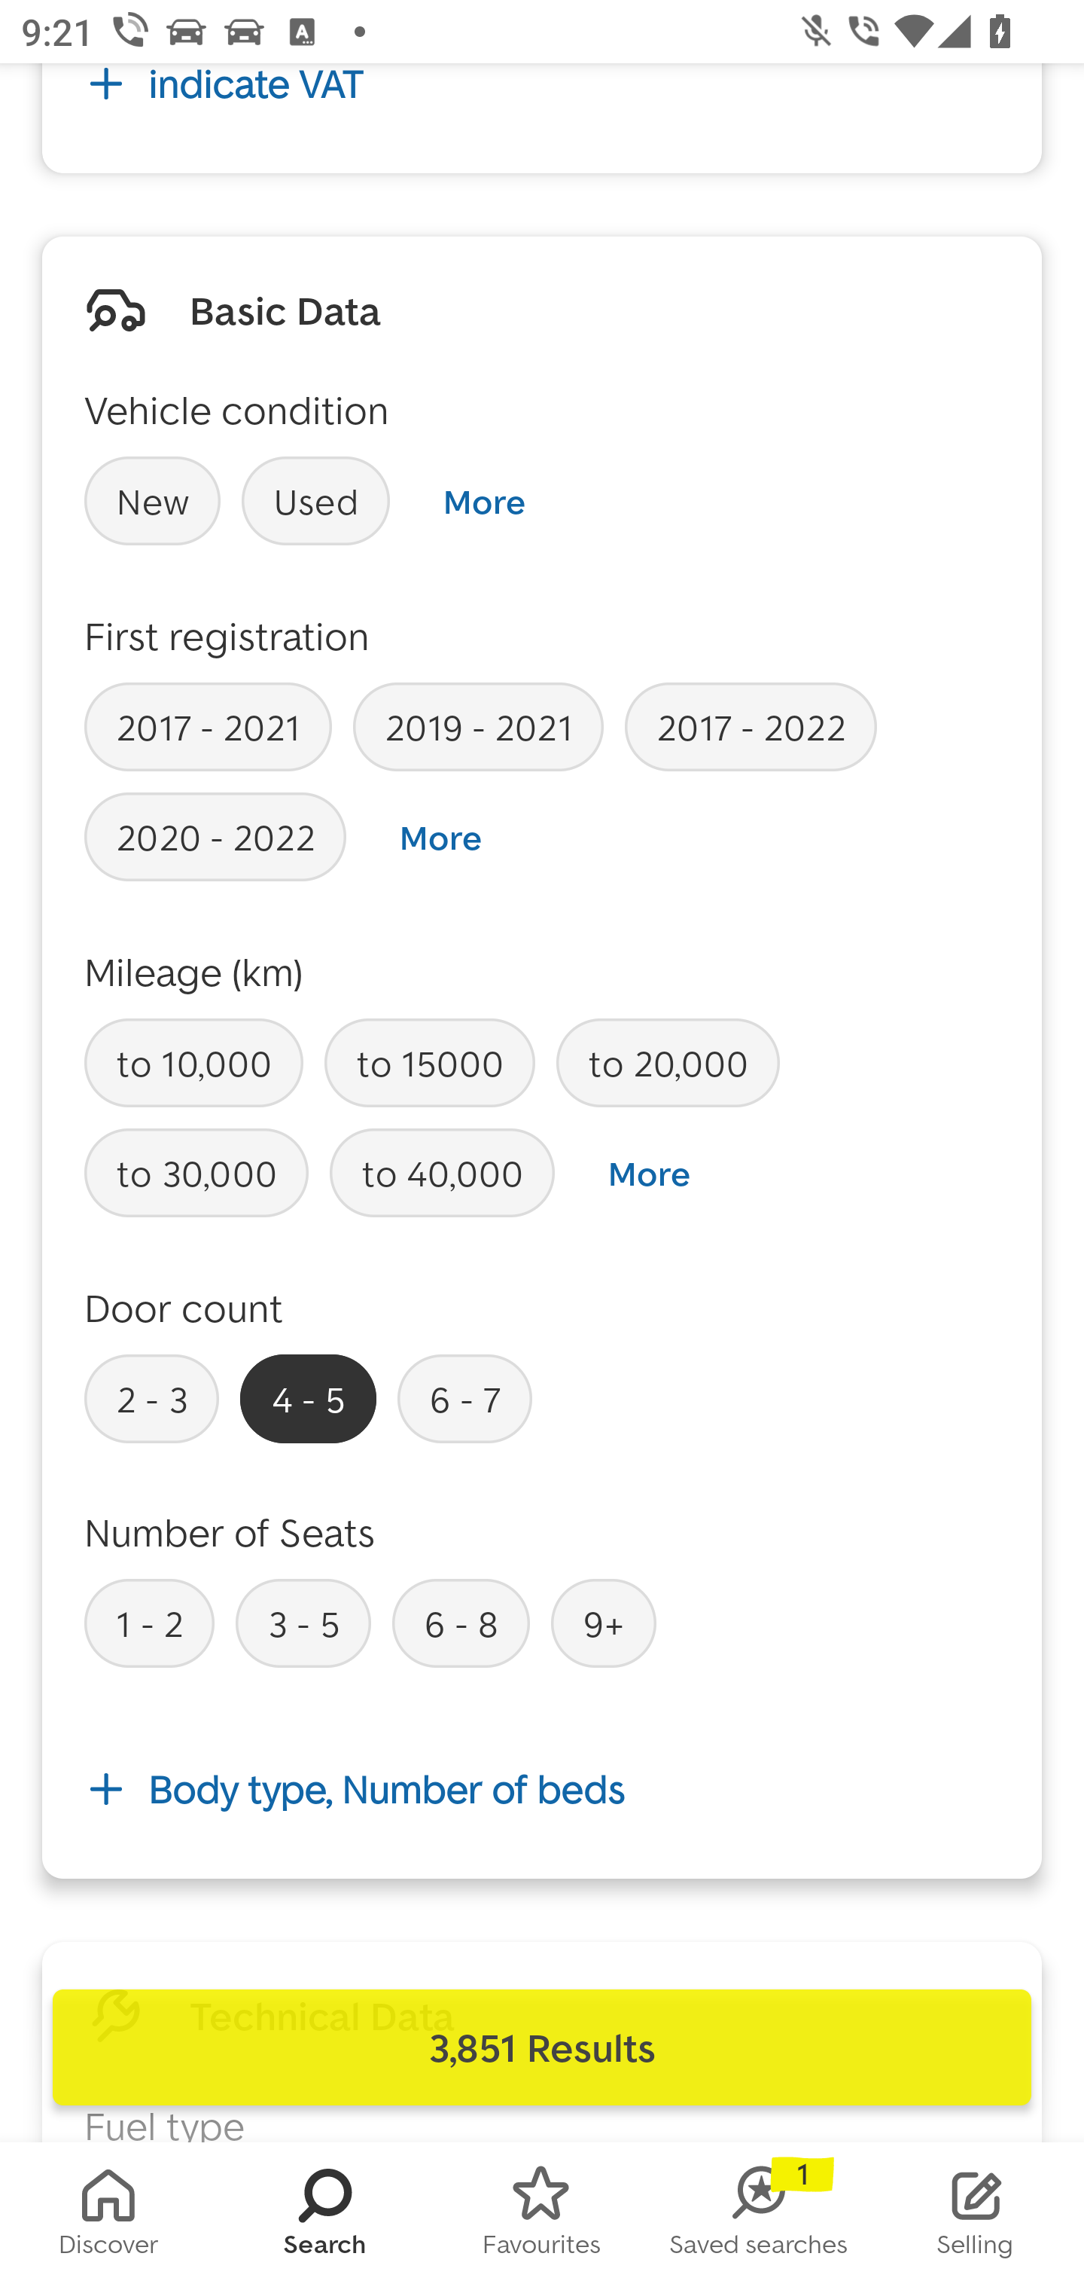 The height and width of the screenshot is (2290, 1084). I want to click on Door count, so click(184, 1308).